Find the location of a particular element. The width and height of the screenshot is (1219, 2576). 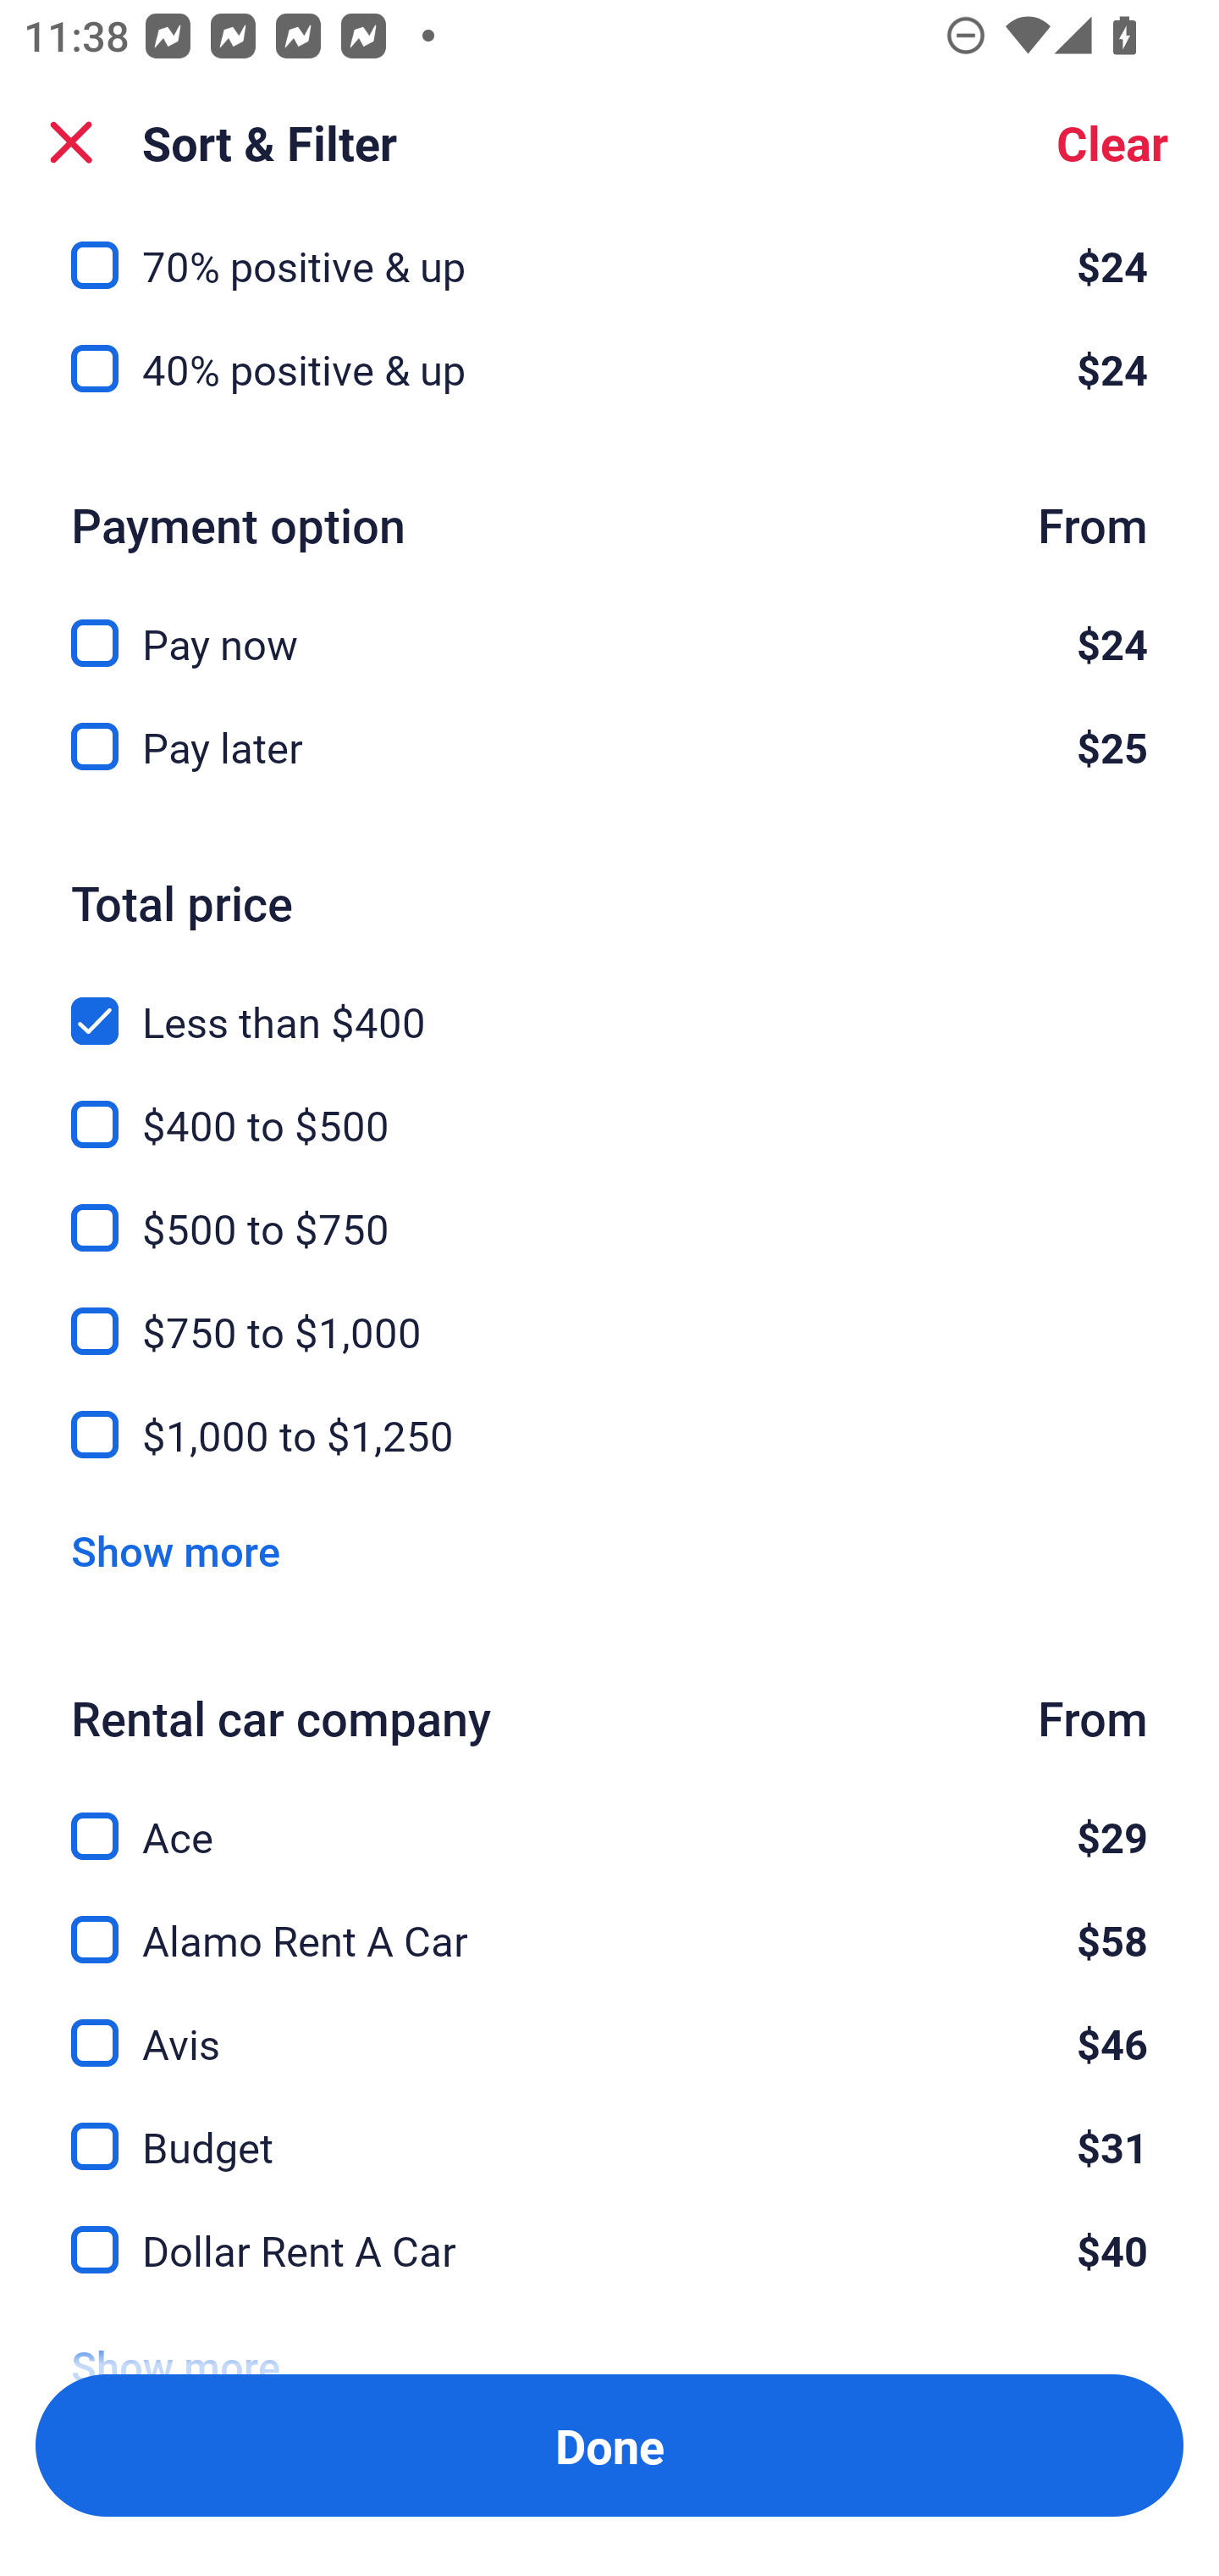

Ace, $29 Ace $29 is located at coordinates (609, 1818).